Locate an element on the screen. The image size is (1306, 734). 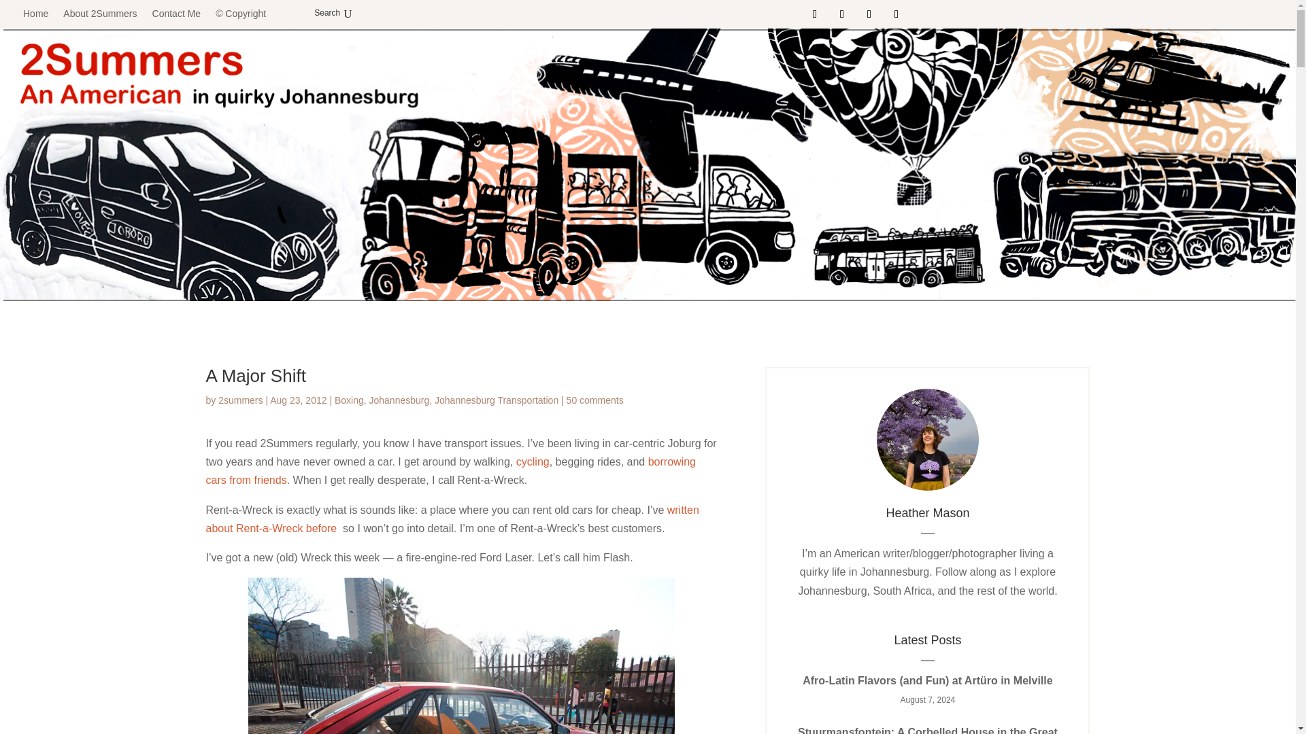
Johannesburg Transportation is located at coordinates (497, 400).